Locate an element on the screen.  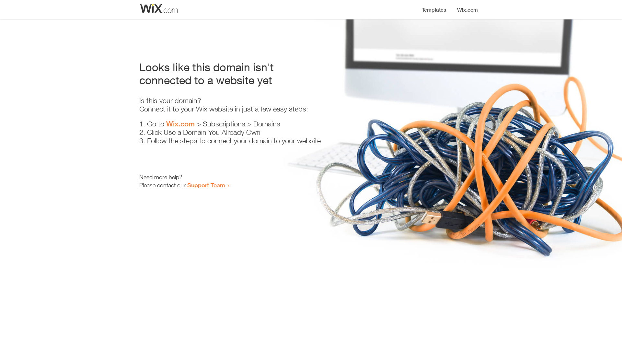
Wix.com is located at coordinates (180, 124).